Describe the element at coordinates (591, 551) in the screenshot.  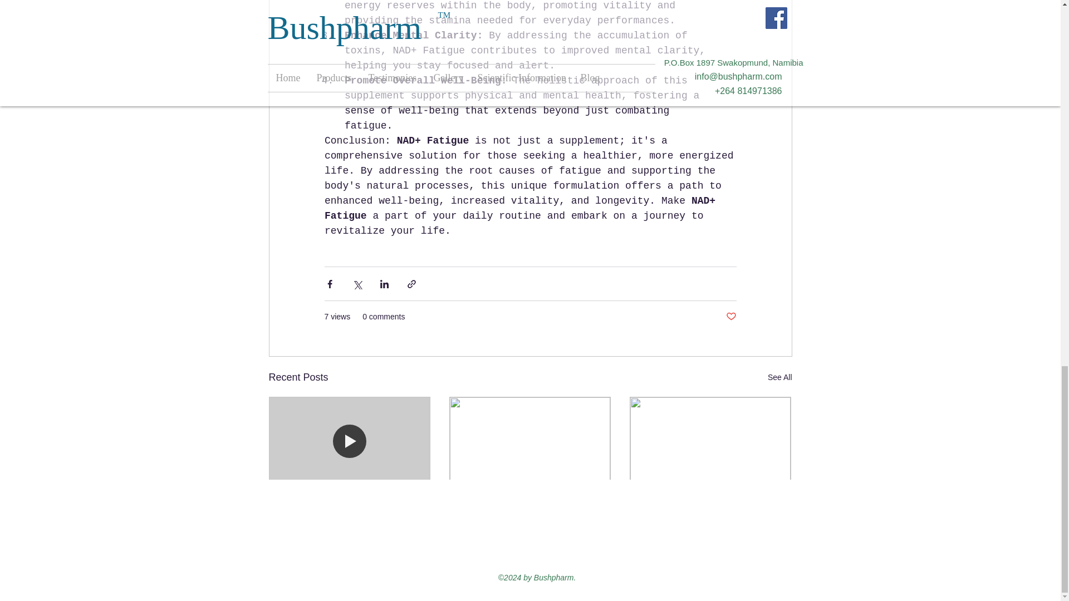
I see `Post not marked as liked` at that location.